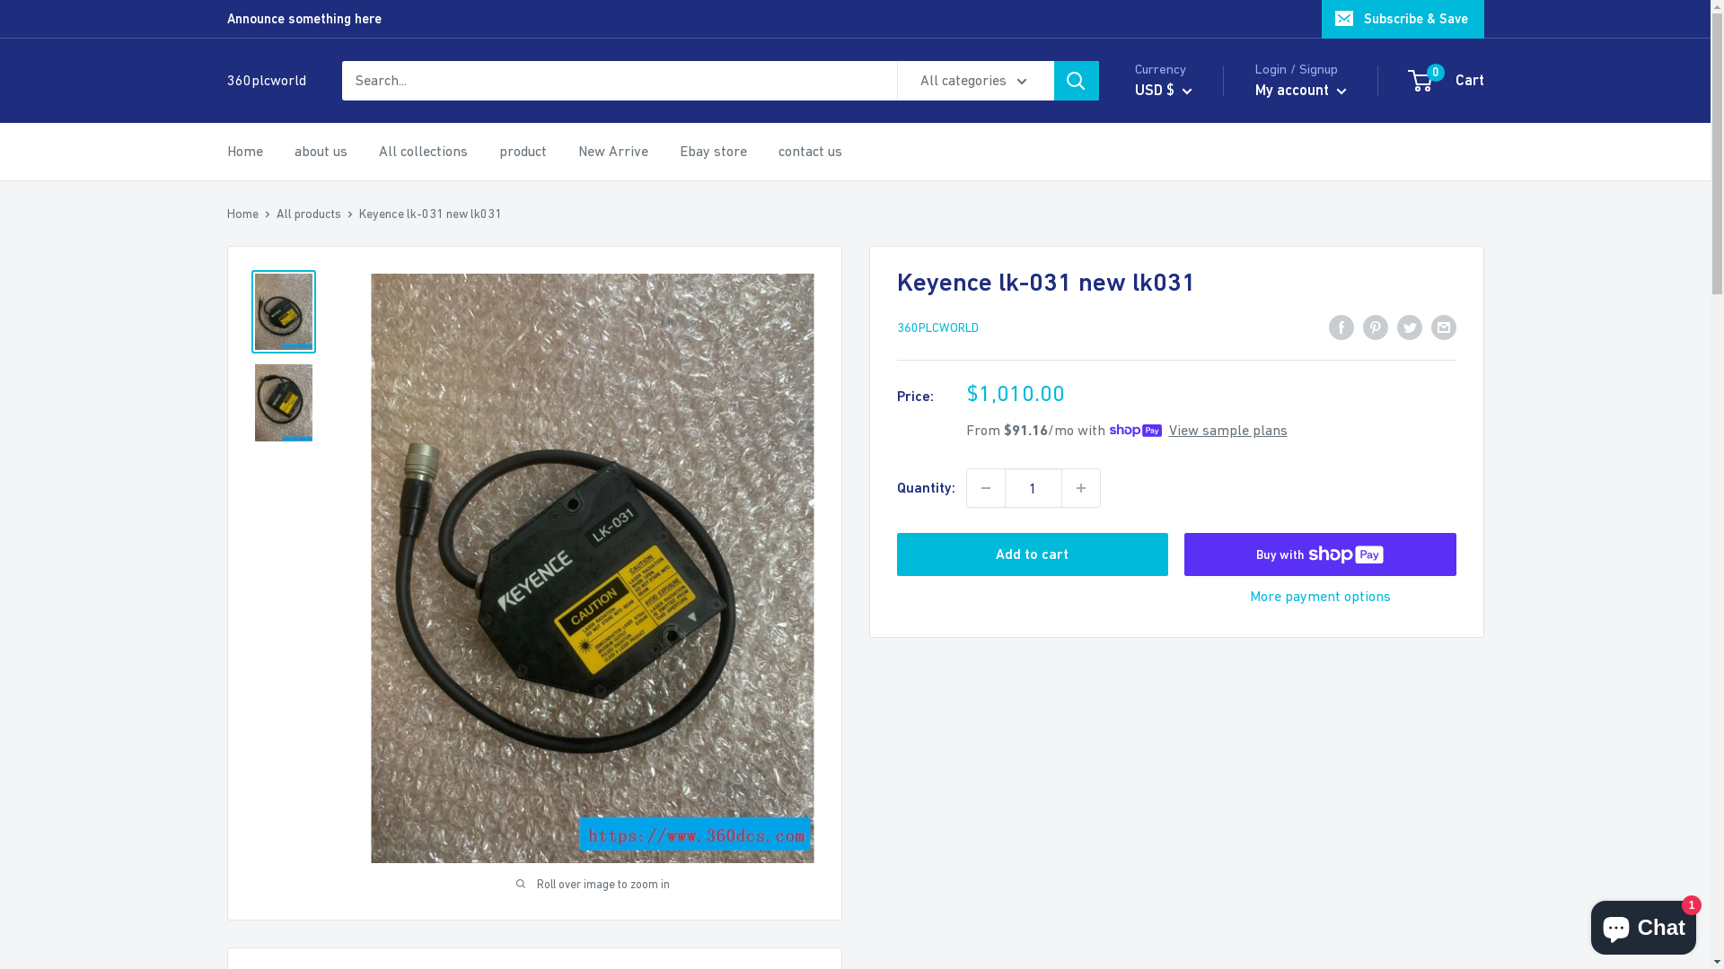 Image resolution: width=1724 pixels, height=969 pixels. Describe the element at coordinates (273, 113) in the screenshot. I see `DKK` at that location.